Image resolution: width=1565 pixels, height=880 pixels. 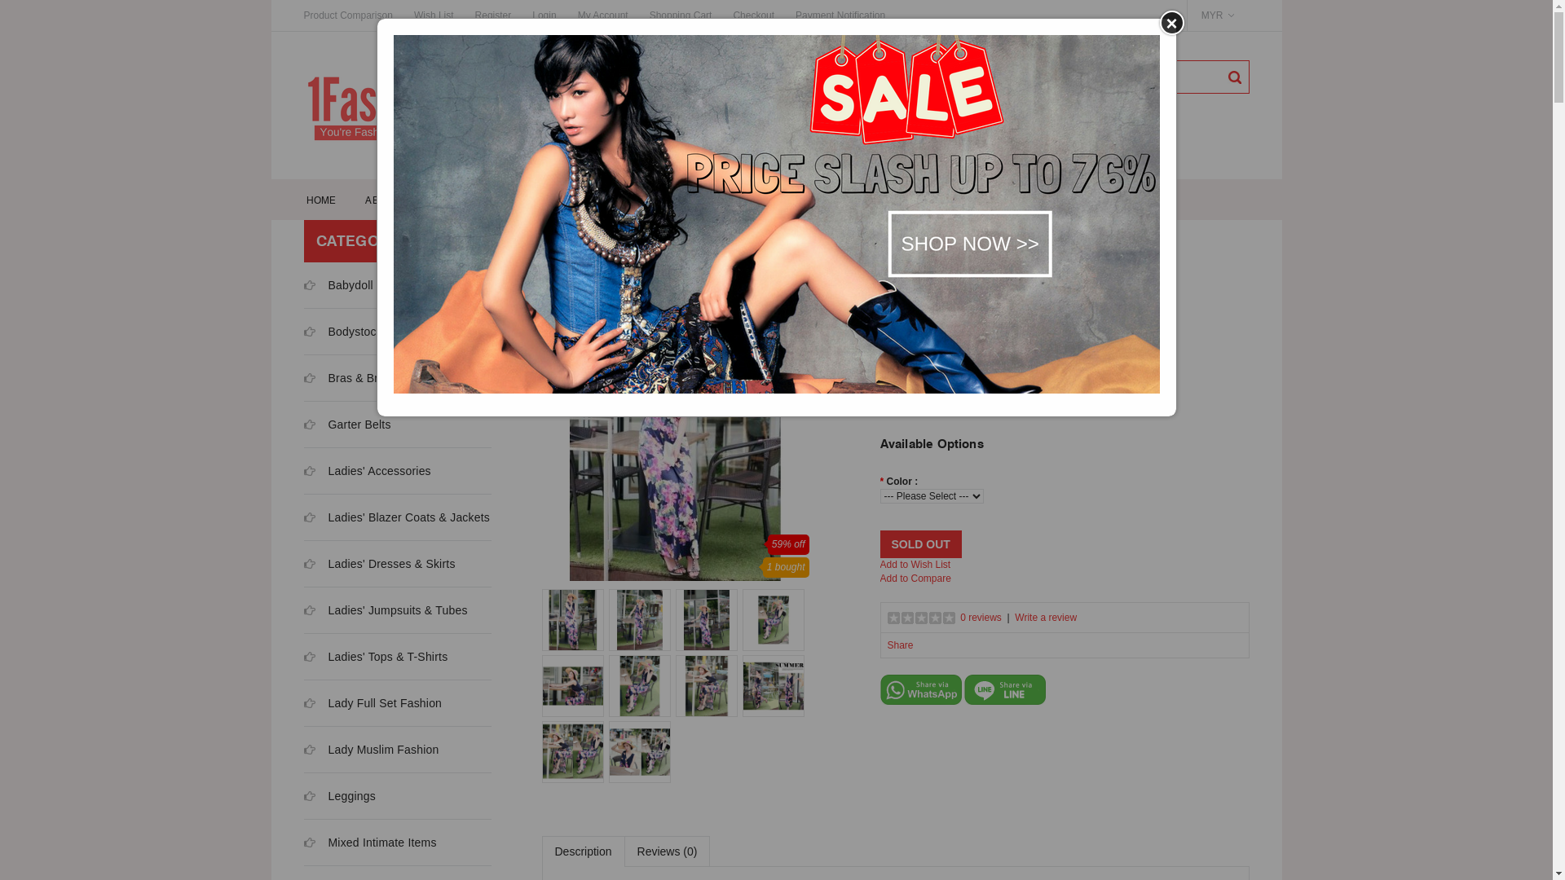 I want to click on Fashion Bohemian Floral Design Long Maxi Dress, so click(x=575, y=752).